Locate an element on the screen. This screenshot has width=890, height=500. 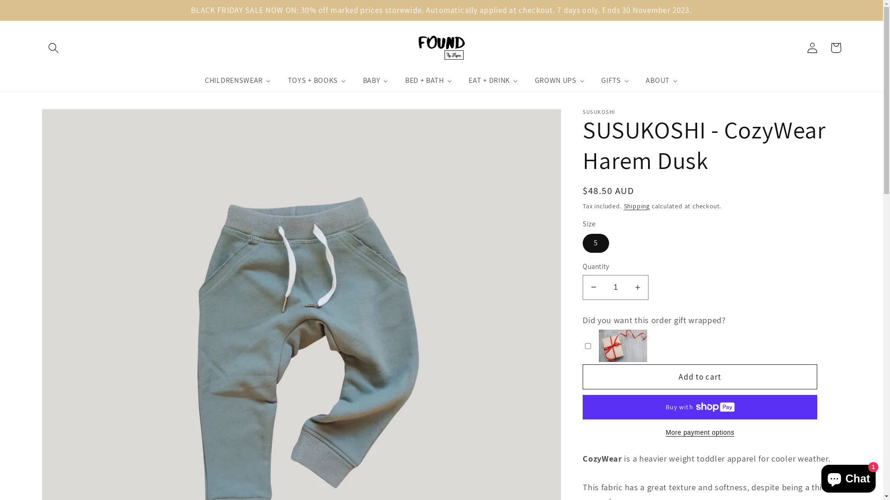
Skip to product information is located at coordinates (74, 121).